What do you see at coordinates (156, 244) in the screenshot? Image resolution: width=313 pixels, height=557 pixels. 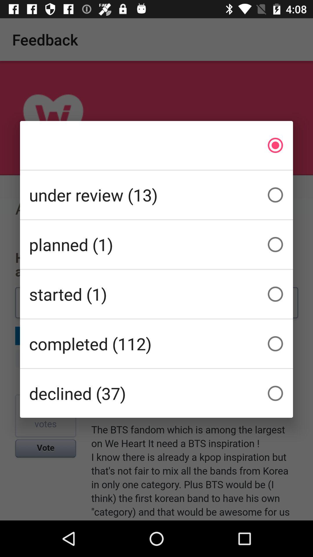 I see `turn off the item above started (1) item` at bounding box center [156, 244].